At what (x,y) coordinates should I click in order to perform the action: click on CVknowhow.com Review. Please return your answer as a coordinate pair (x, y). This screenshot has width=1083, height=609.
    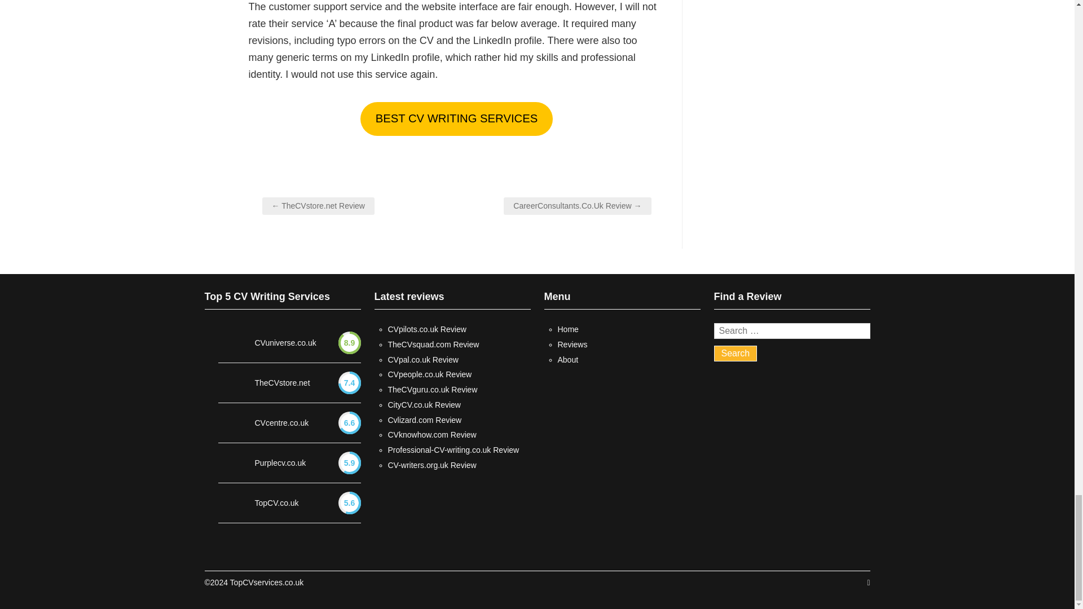
    Looking at the image, I should click on (432, 434).